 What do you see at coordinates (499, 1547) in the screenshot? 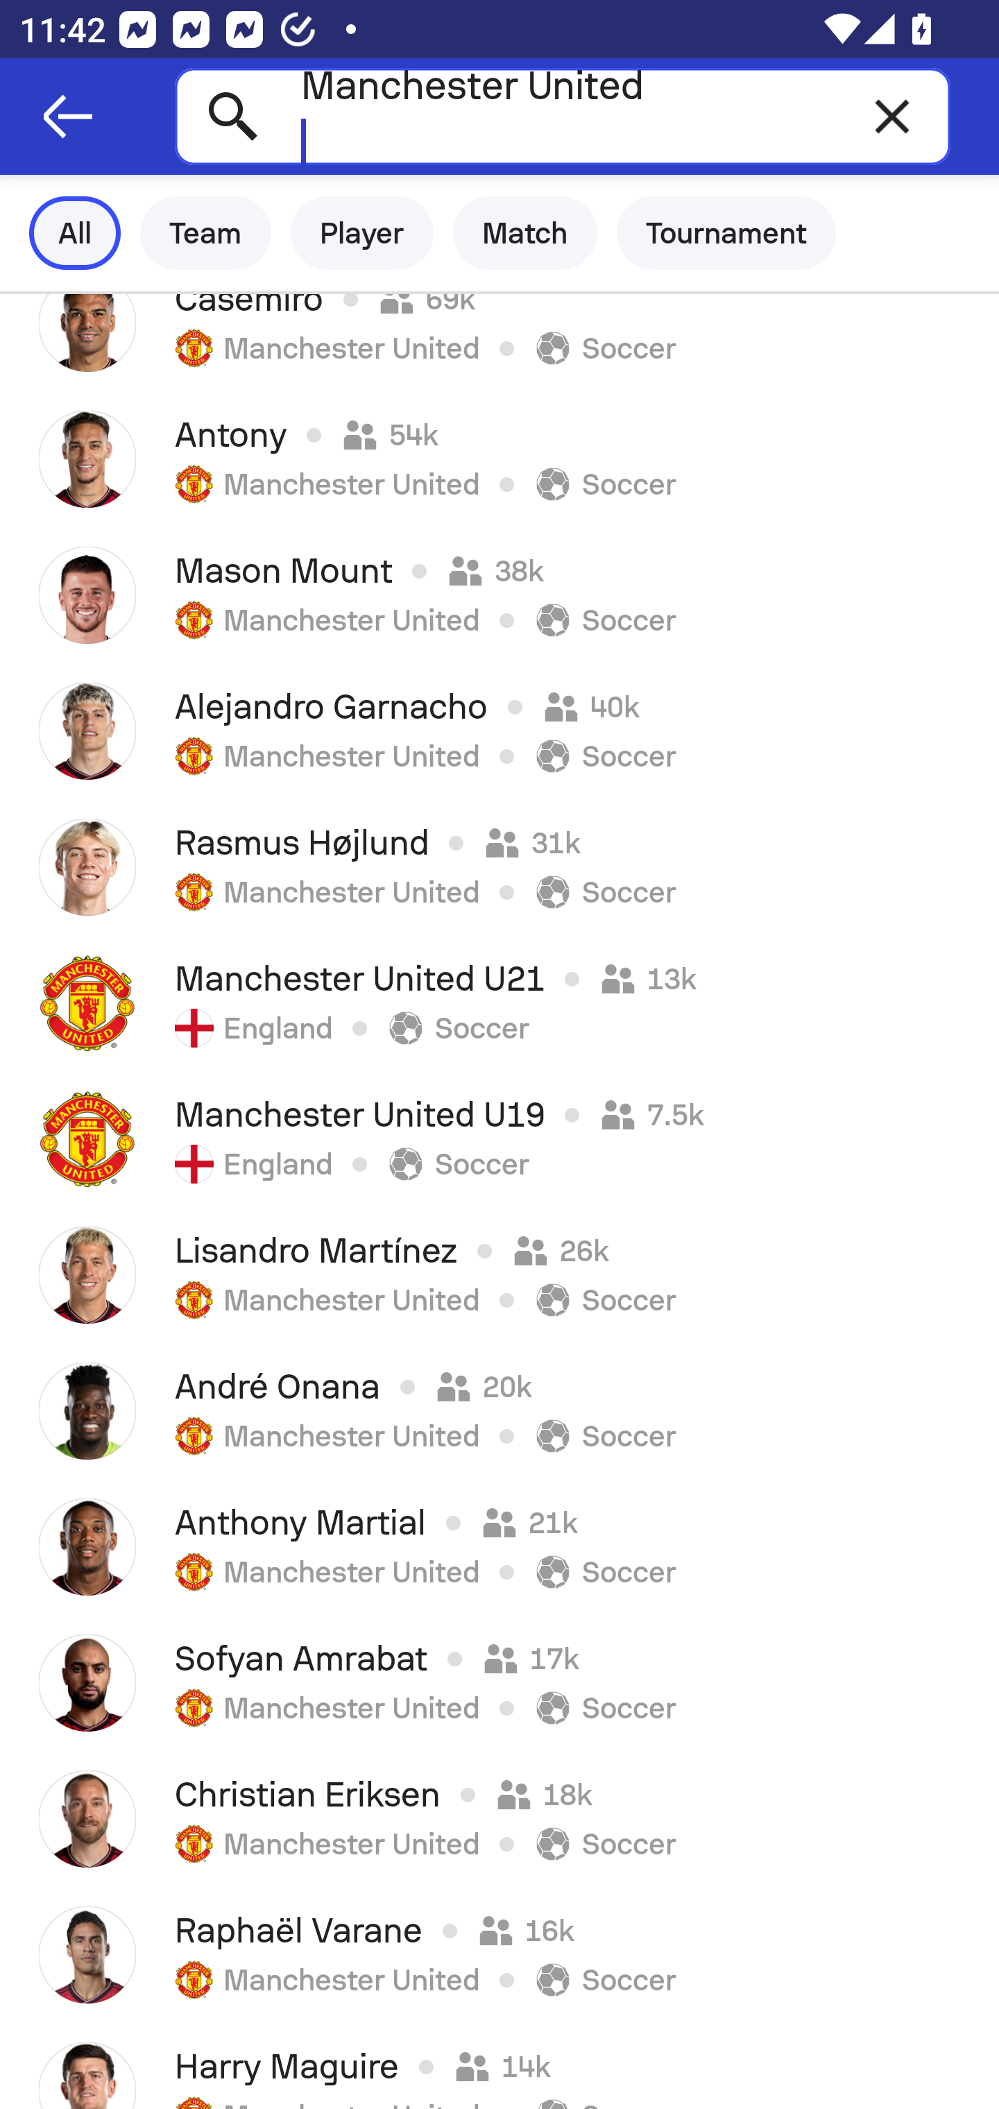
I see `Anthony Martial 21k Manchester United Soccer` at bounding box center [499, 1547].